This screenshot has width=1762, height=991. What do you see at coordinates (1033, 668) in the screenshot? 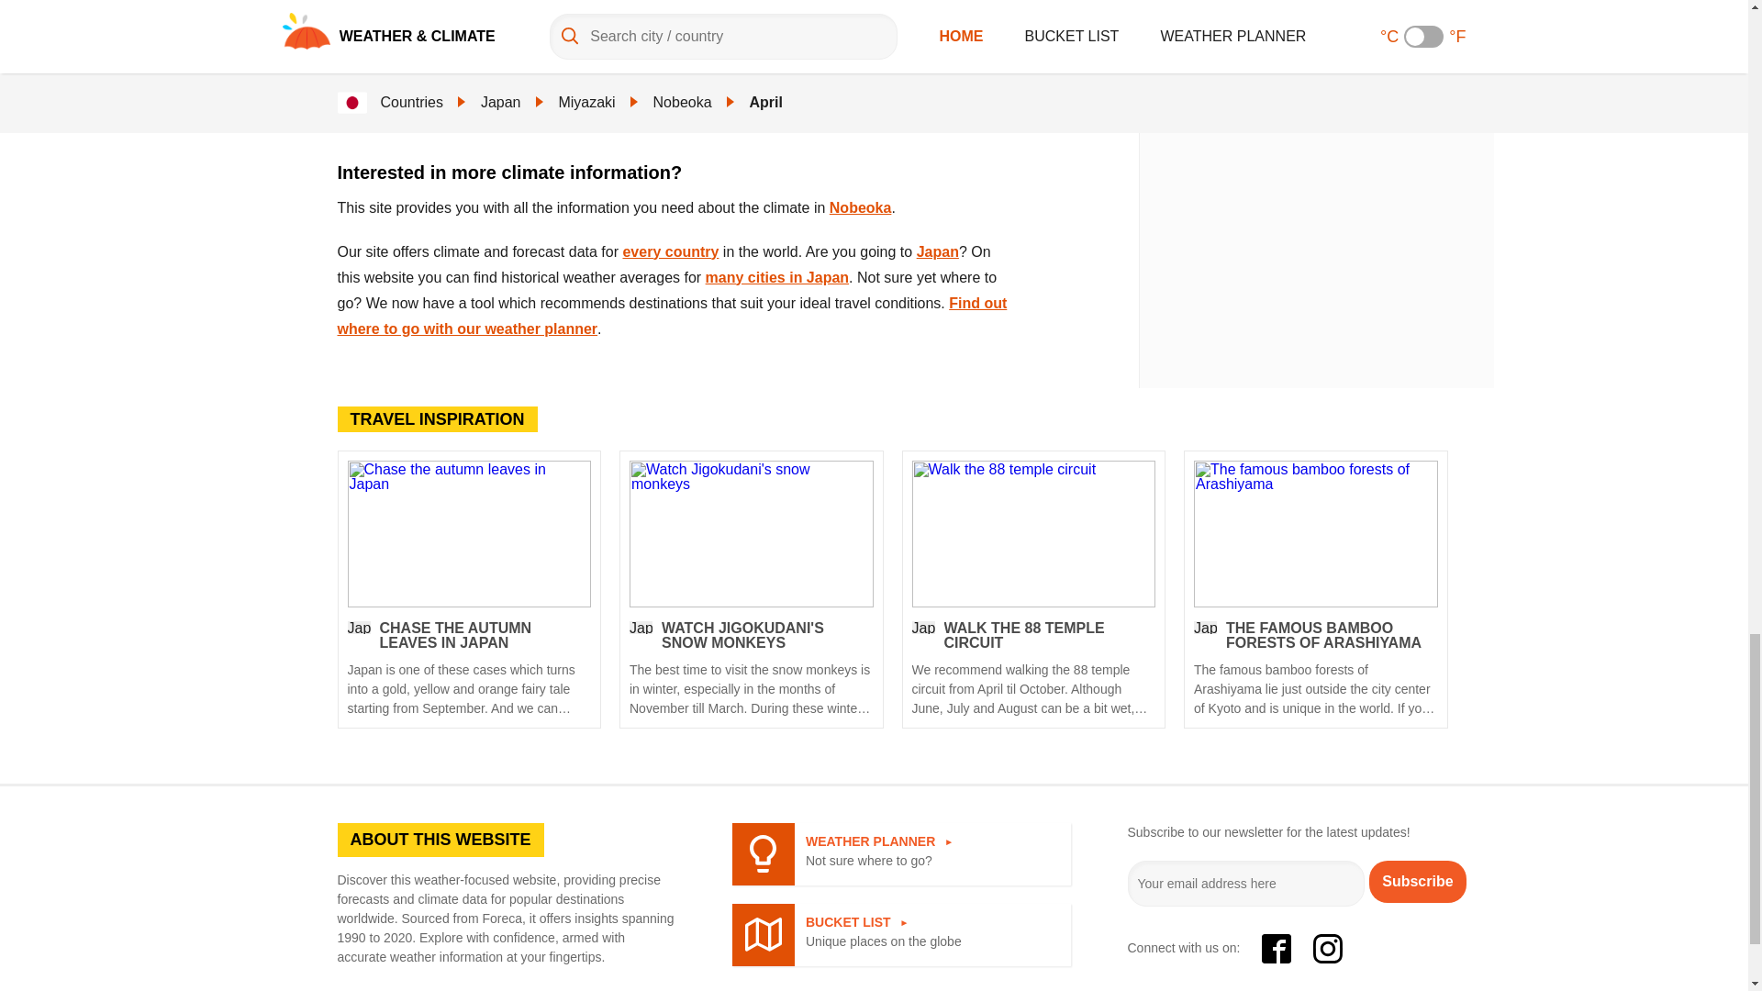
I see `Walk the 88 temple circuit` at bounding box center [1033, 668].